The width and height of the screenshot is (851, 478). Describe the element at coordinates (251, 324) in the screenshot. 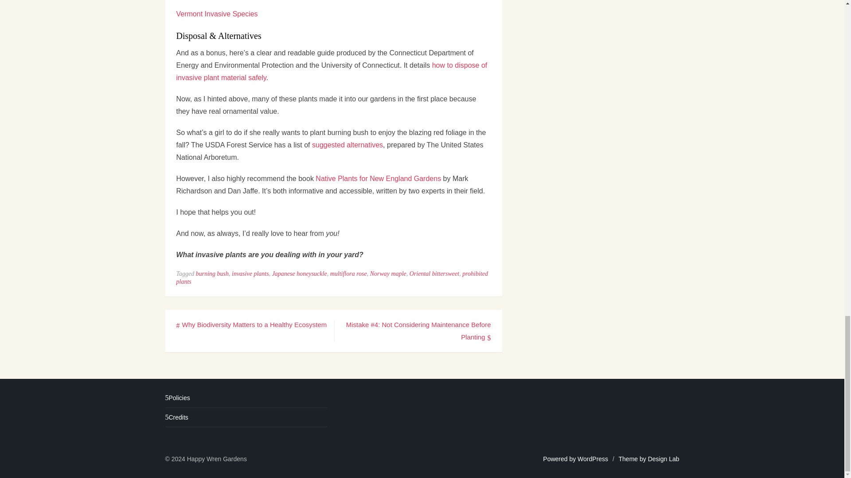

I see `Why Biodiversity Matters to a Healthy Ecosystem` at that location.